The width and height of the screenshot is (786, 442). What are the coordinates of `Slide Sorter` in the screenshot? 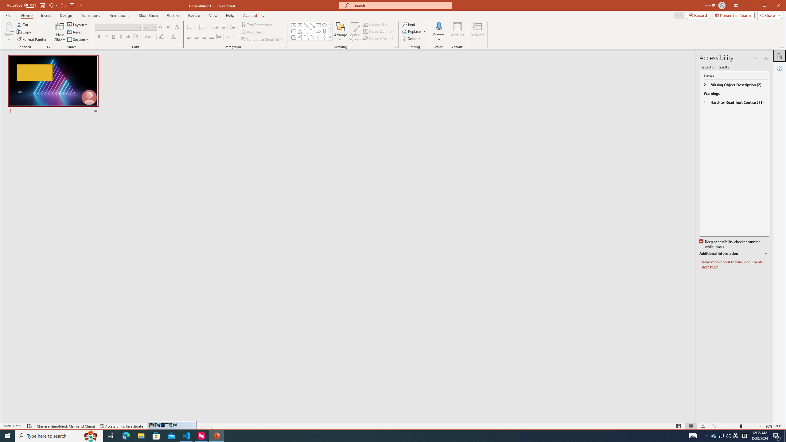 It's located at (691, 426).